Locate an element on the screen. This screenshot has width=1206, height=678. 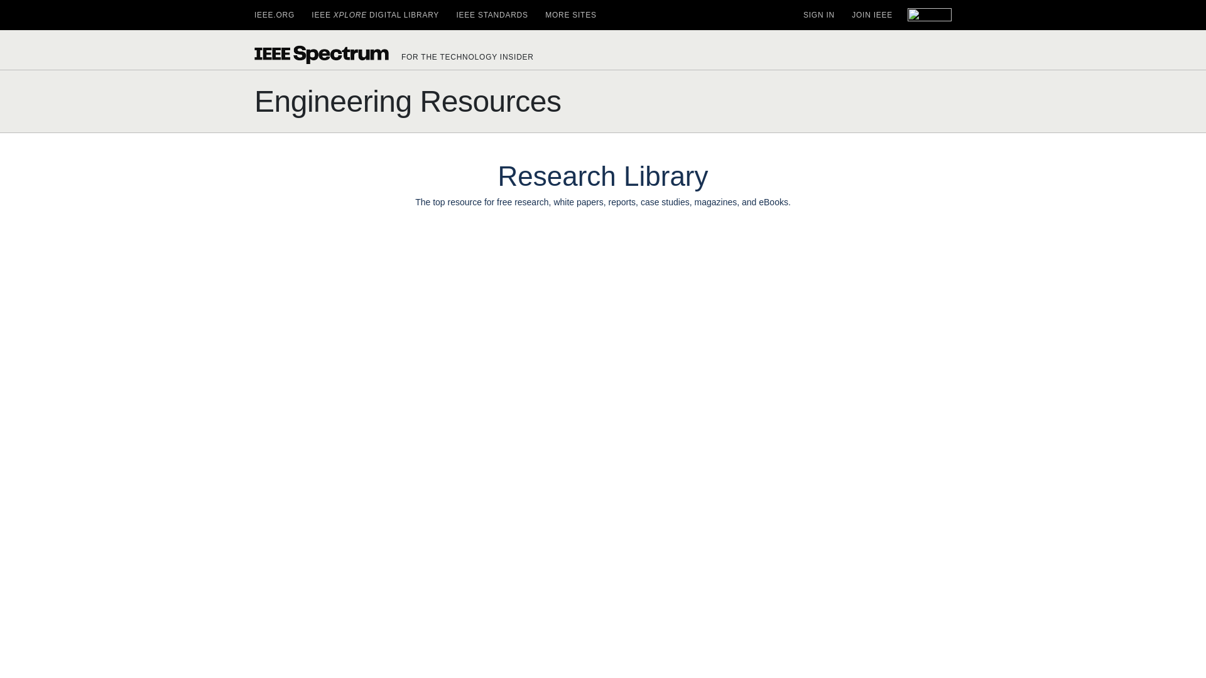
MORE SITES is located at coordinates (570, 15).